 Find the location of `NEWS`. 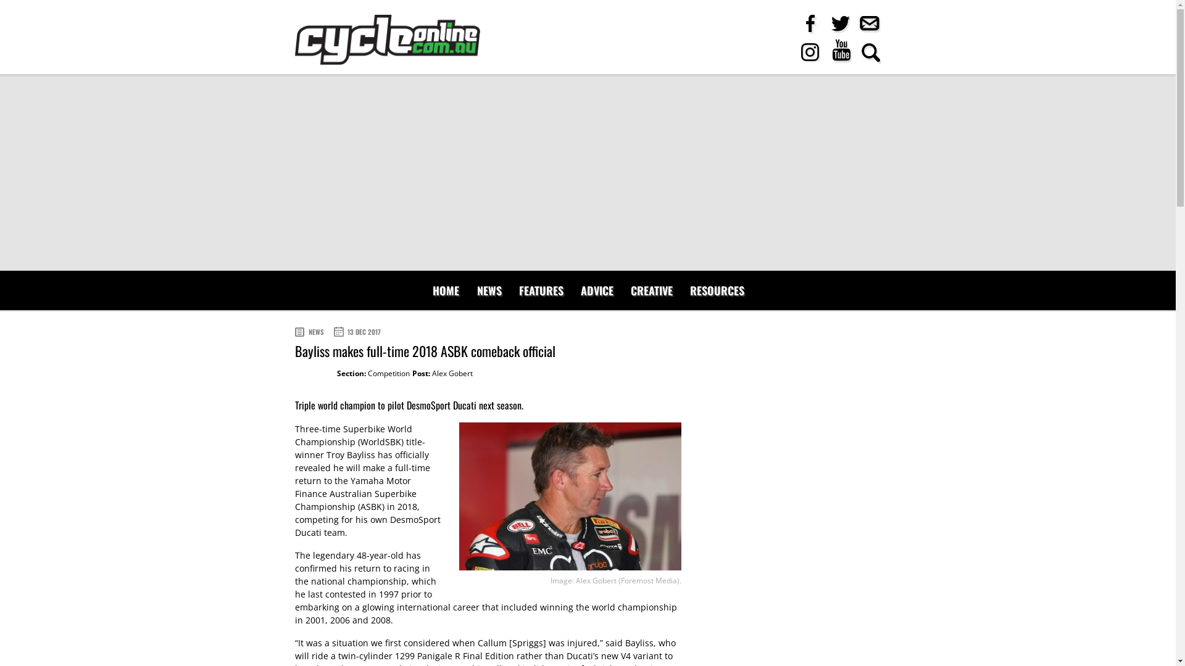

NEWS is located at coordinates (489, 290).